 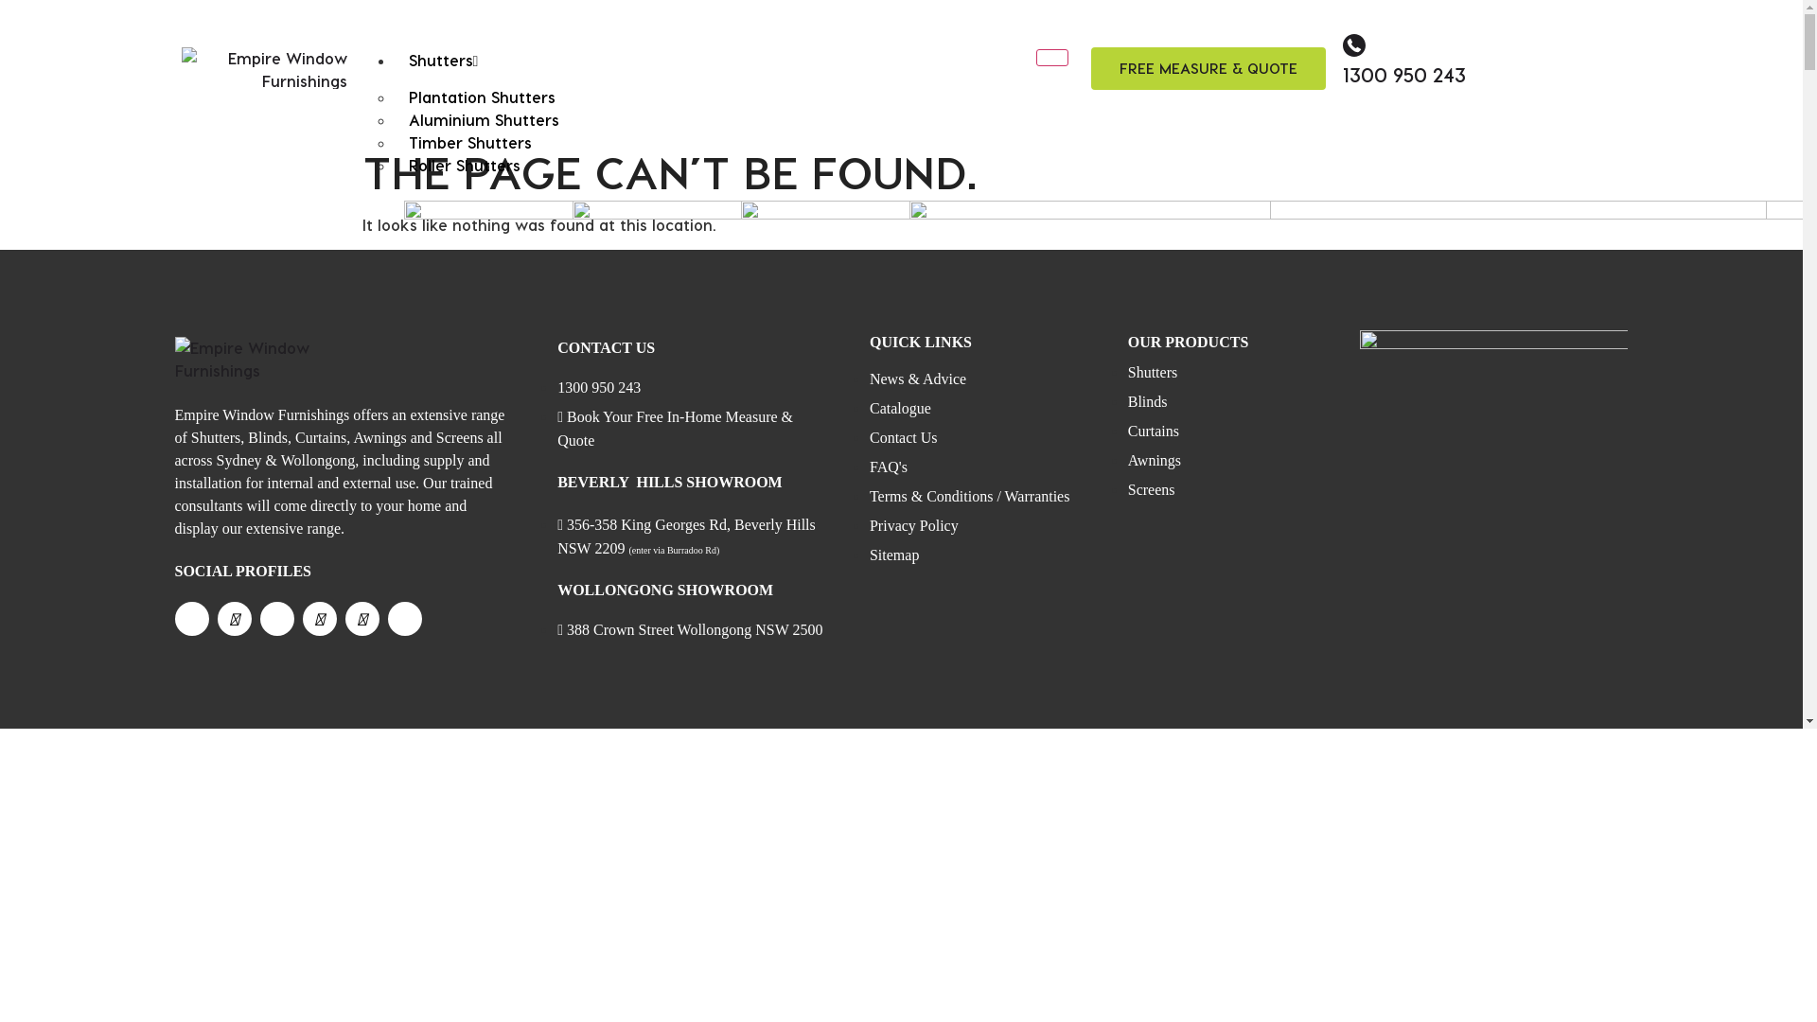 I want to click on Roller Shutters, so click(x=464, y=165).